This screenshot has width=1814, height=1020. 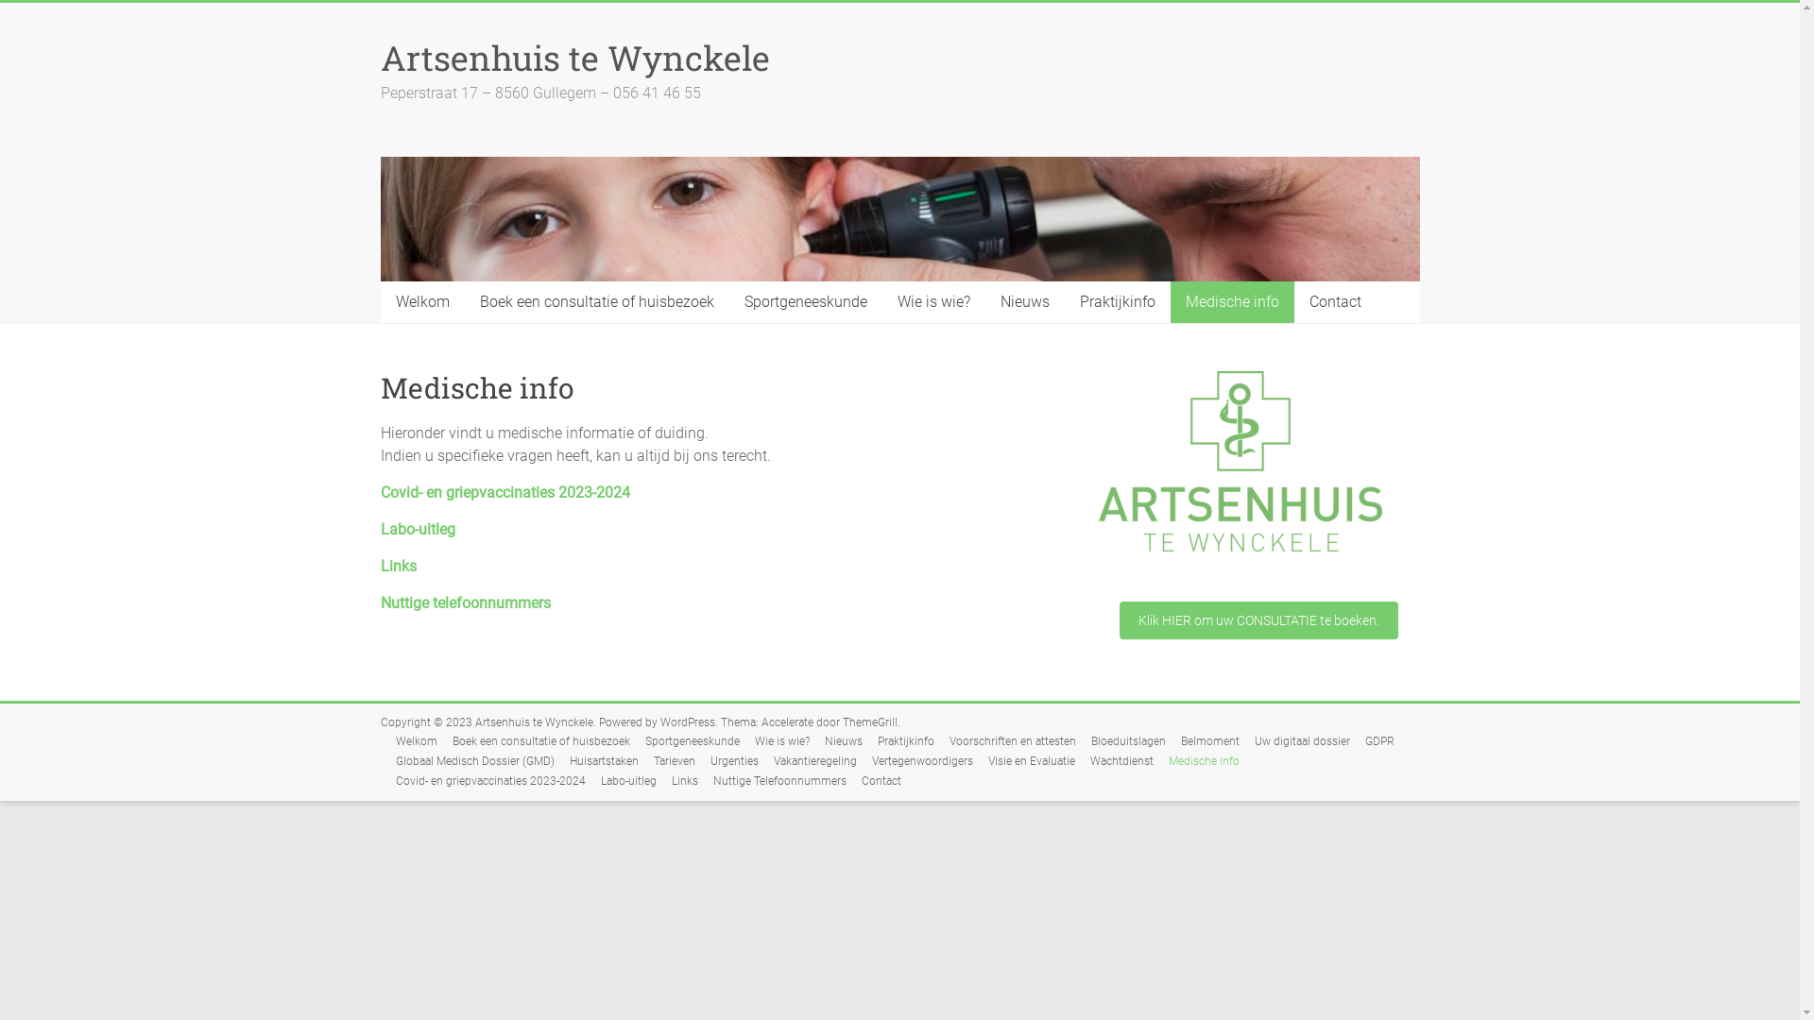 I want to click on Wie is wie?, so click(x=774, y=742).